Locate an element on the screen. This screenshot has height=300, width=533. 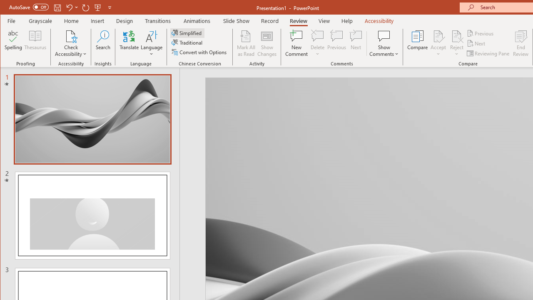
Traditional is located at coordinates (187, 42).